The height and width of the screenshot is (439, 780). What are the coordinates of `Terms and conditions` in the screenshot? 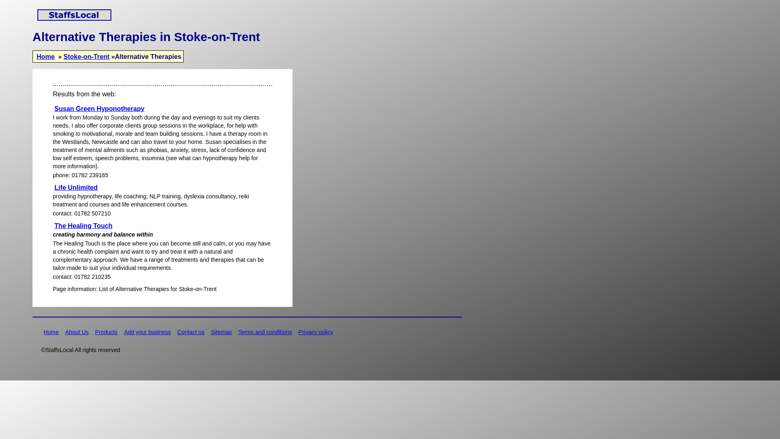 It's located at (264, 332).